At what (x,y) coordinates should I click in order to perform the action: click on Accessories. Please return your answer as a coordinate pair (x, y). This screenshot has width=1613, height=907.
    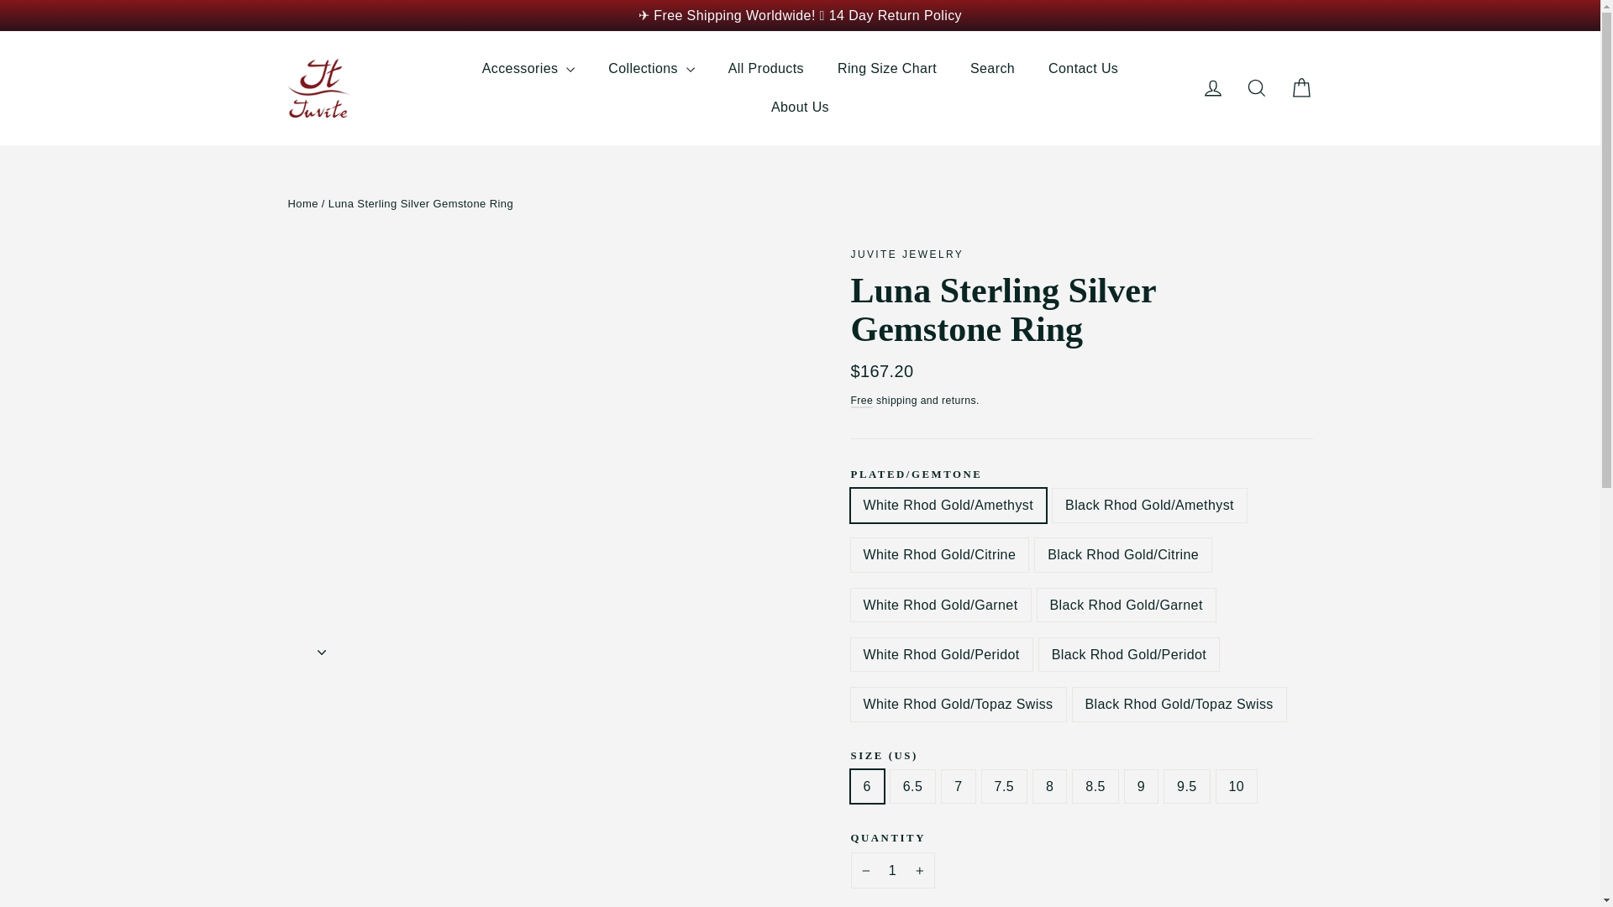
    Looking at the image, I should click on (528, 69).